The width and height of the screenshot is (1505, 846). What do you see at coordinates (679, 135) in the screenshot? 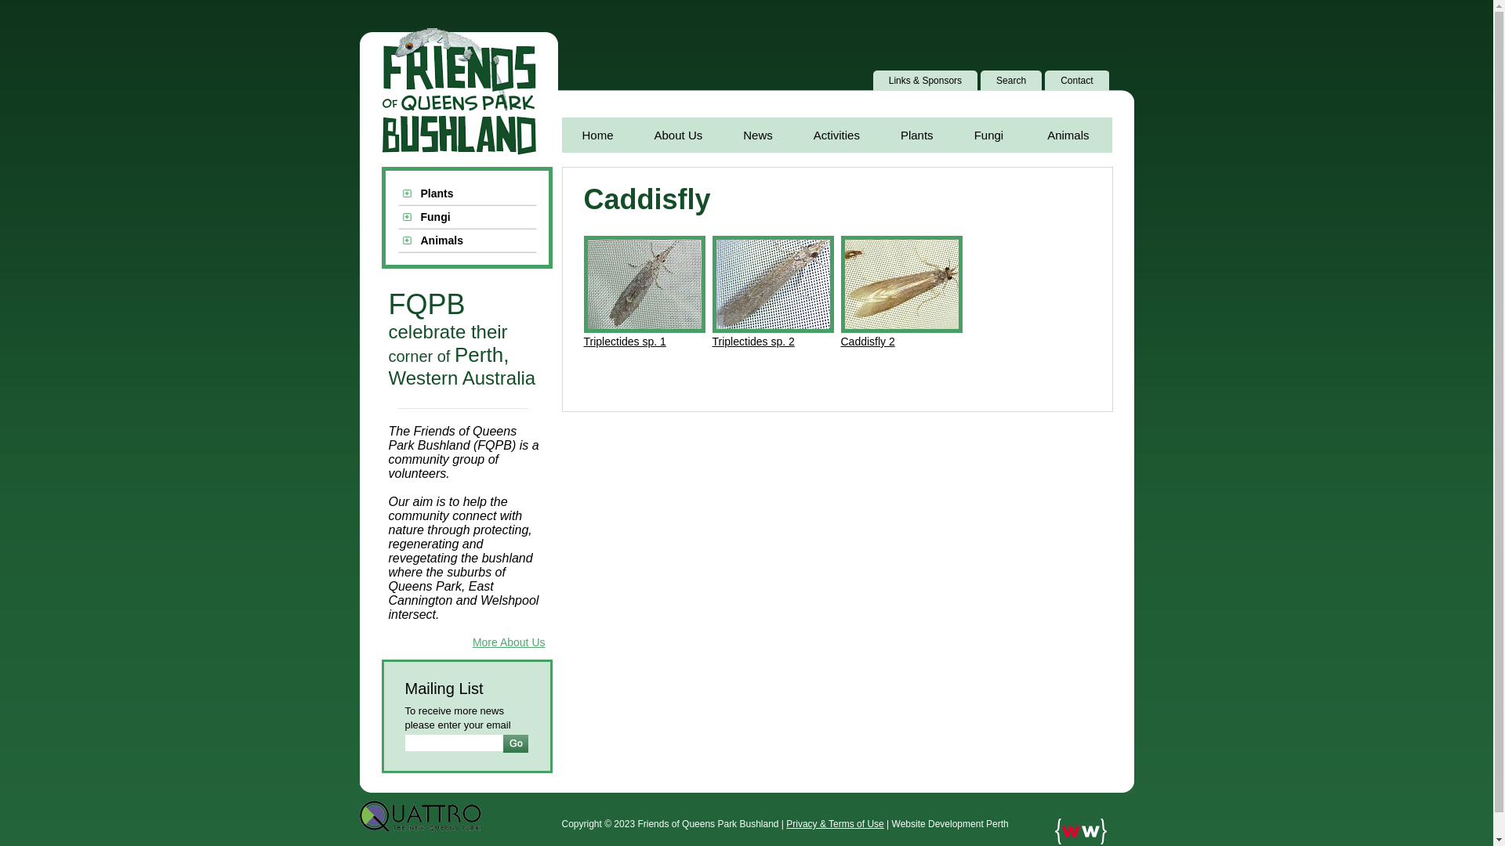
I see `About Us` at bounding box center [679, 135].